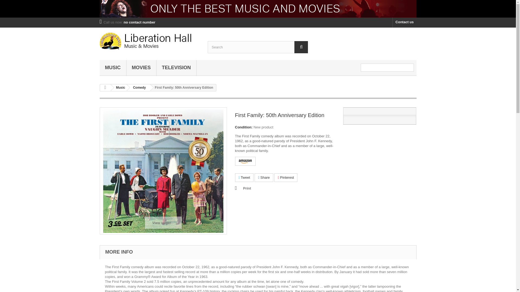 The image size is (520, 292). I want to click on Comedy, so click(138, 88).